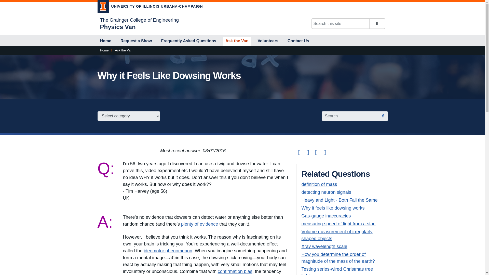  I want to click on confirmation bias, so click(235, 271).